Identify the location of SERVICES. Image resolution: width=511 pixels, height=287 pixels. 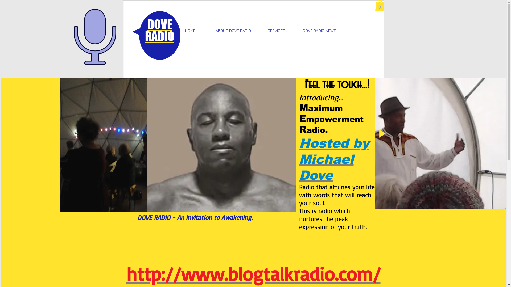
(277, 31).